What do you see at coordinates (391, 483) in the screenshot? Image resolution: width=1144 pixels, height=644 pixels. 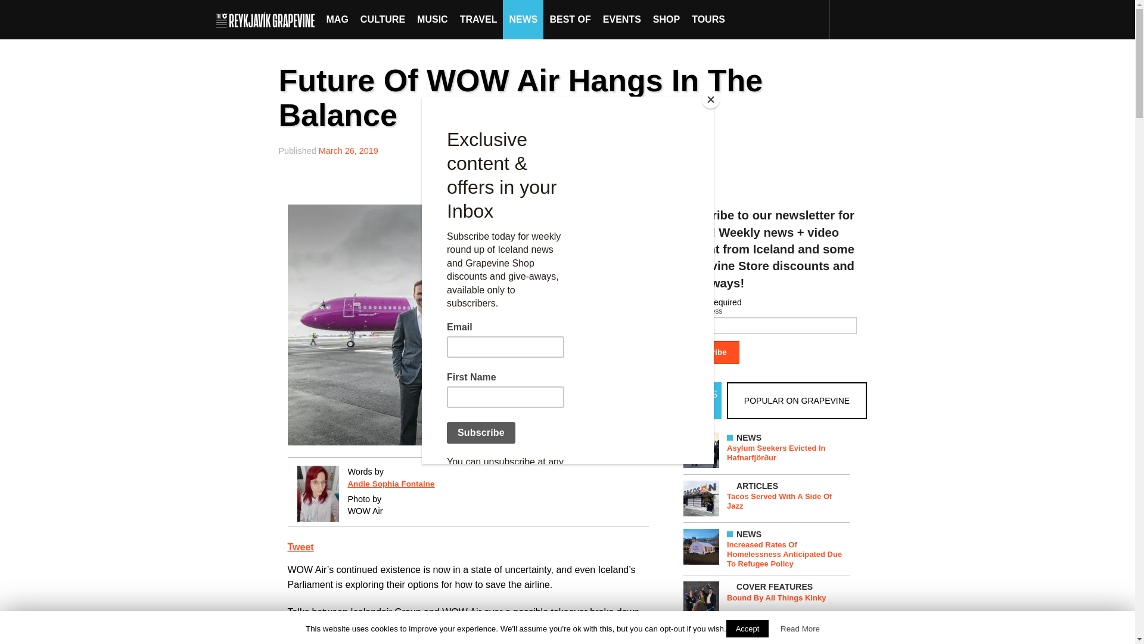 I see `Posts by Andie Sophia Fontaine` at bounding box center [391, 483].